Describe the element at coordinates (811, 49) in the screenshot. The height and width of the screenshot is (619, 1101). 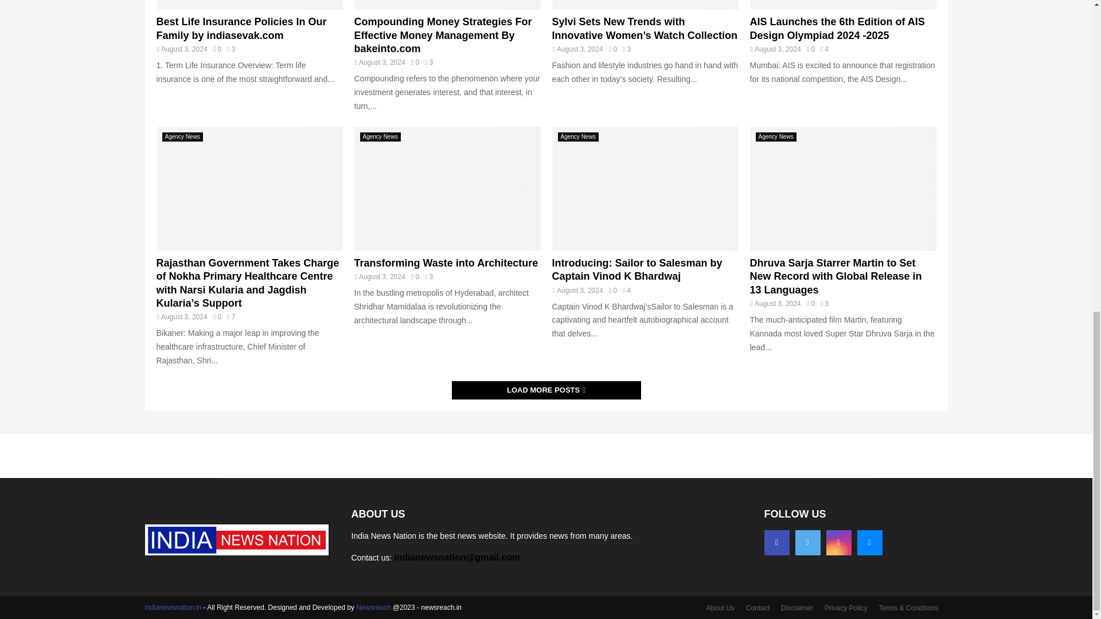
I see `0` at that location.